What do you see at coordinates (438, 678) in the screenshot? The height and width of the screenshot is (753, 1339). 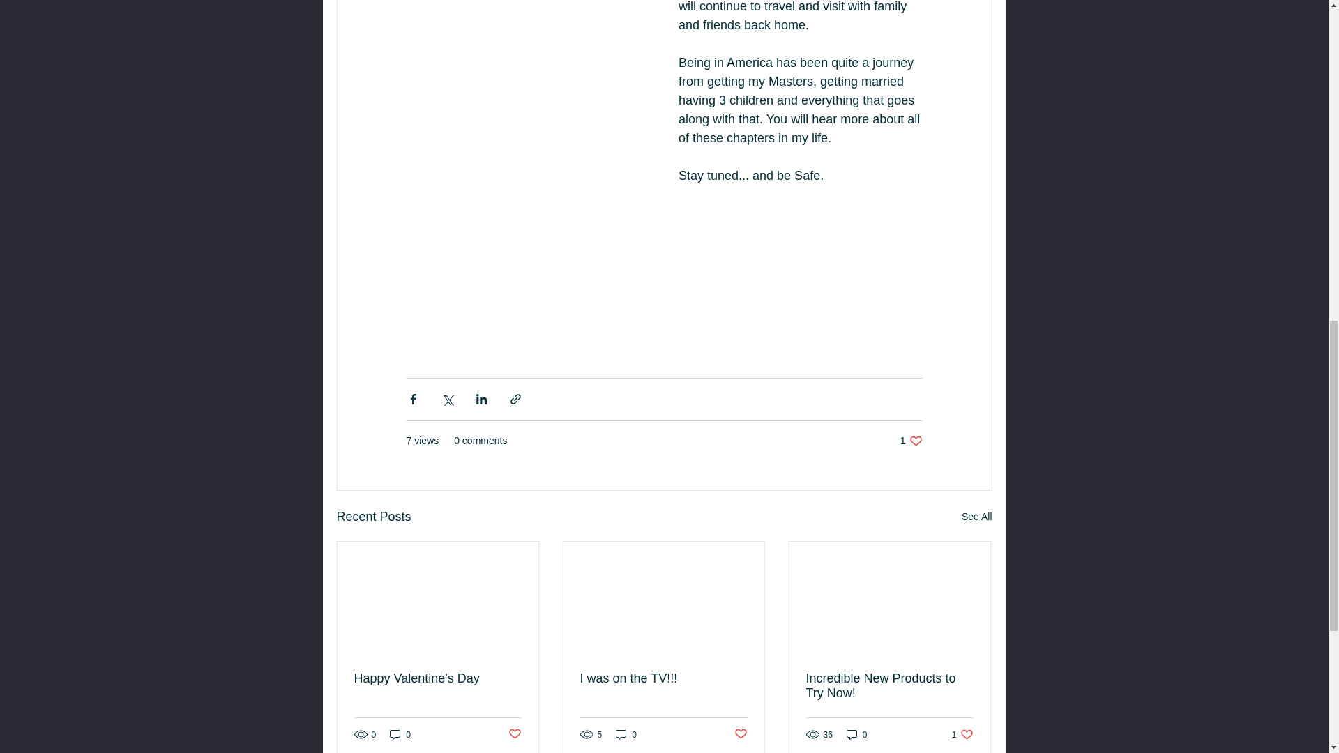 I see `I was on the TV!!!` at bounding box center [438, 678].